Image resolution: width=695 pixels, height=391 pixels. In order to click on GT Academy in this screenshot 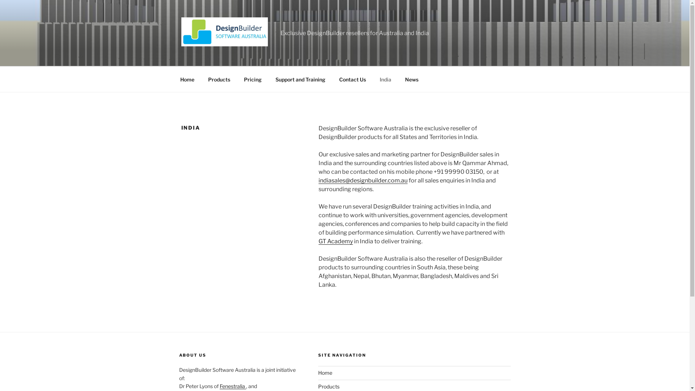, I will do `click(336, 241)`.